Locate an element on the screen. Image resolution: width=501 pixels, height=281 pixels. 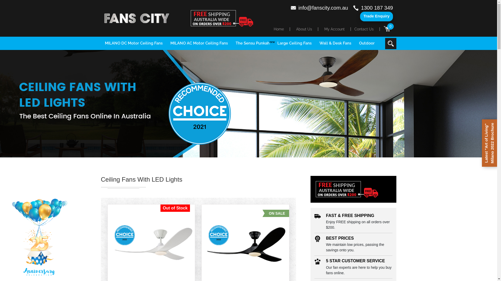
Large Ceiling Fans is located at coordinates (294, 43).